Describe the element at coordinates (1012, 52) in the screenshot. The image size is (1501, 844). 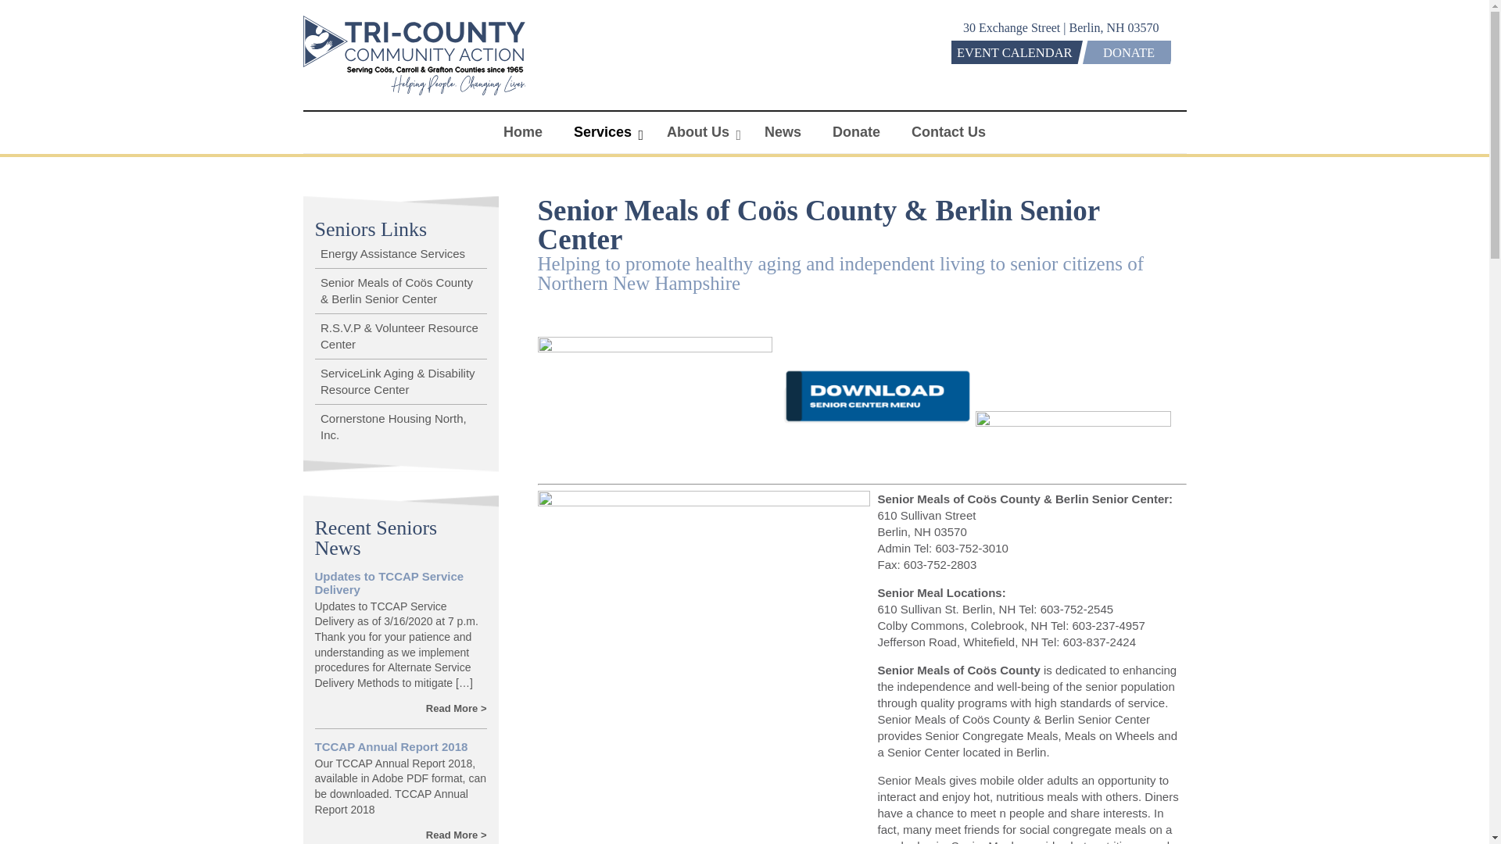
I see `EVENT CALENDAR` at that location.